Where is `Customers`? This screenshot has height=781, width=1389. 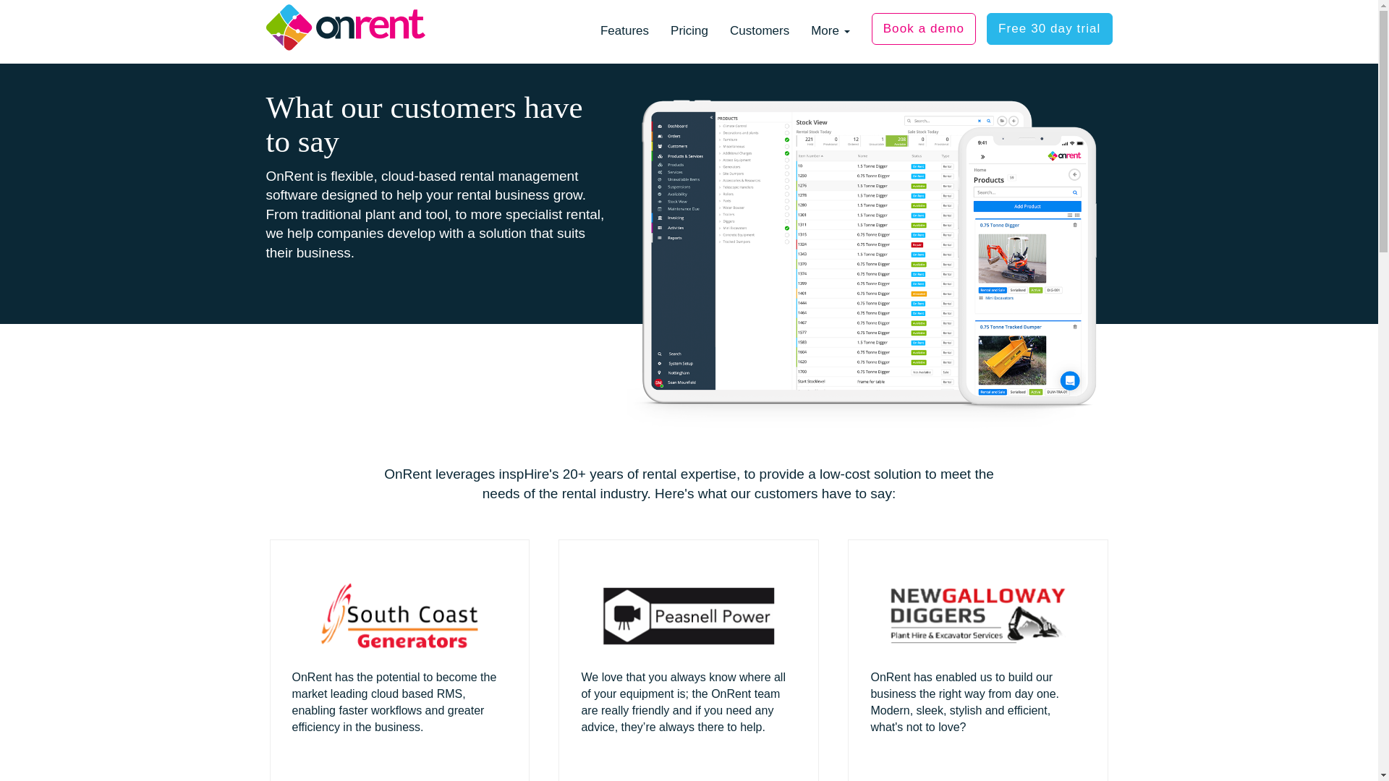
Customers is located at coordinates (760, 31).